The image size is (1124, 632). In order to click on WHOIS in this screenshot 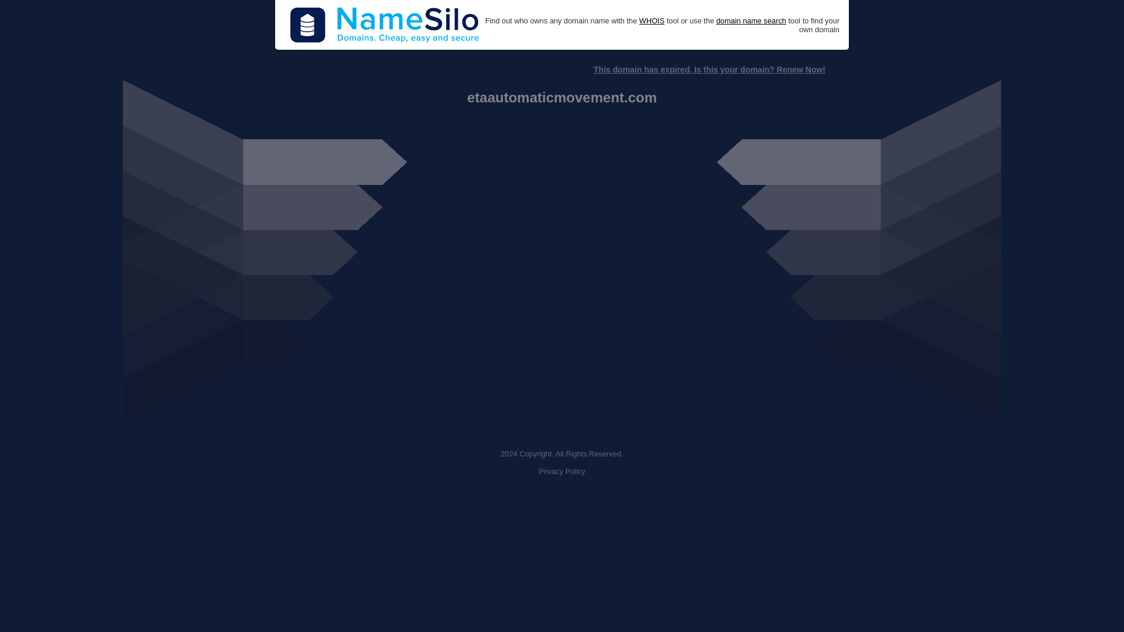, I will do `click(652, 21)`.